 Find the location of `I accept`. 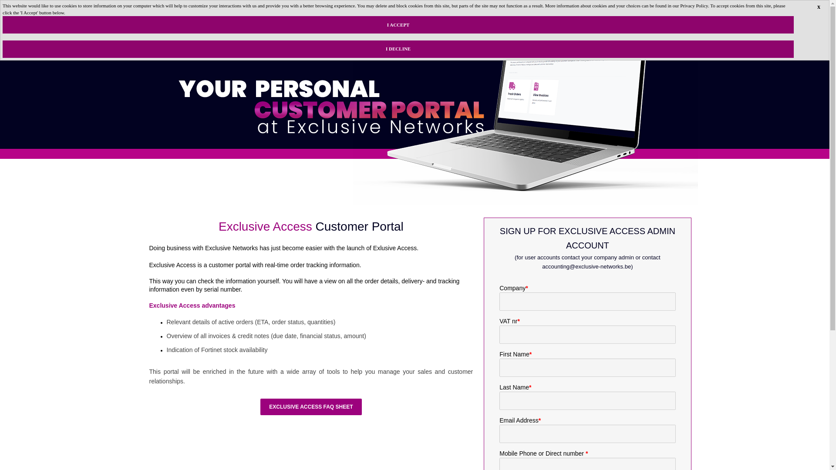

I accept is located at coordinates (398, 24).